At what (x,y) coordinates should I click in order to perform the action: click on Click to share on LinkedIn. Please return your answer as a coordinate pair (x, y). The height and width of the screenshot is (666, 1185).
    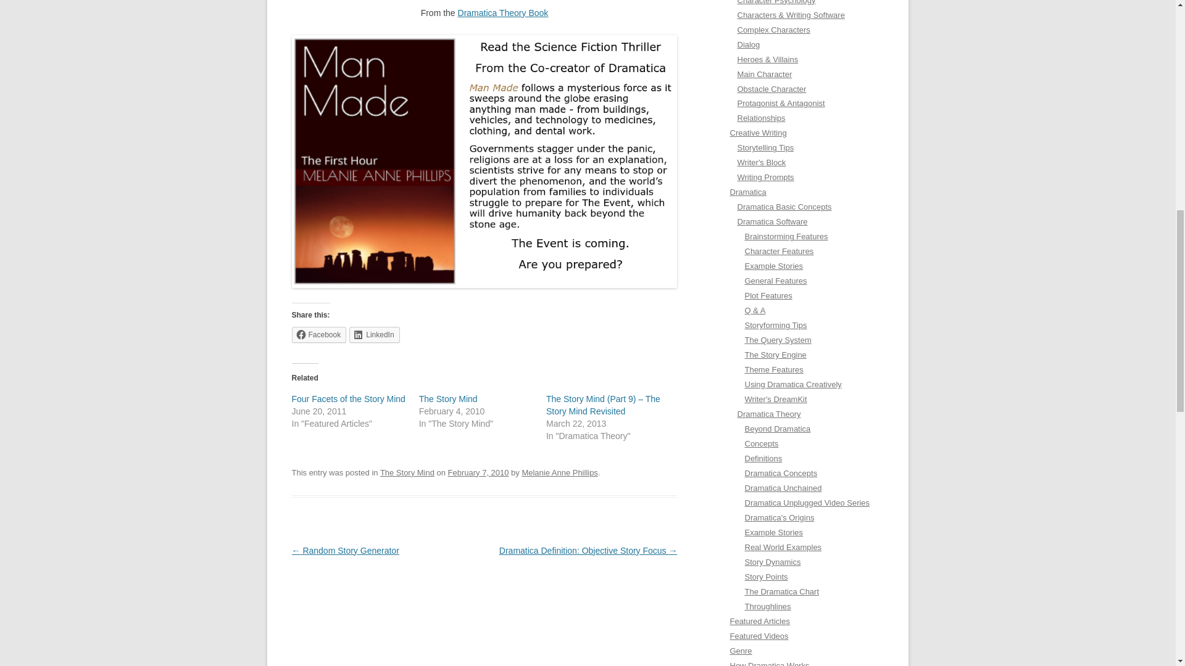
    Looking at the image, I should click on (374, 335).